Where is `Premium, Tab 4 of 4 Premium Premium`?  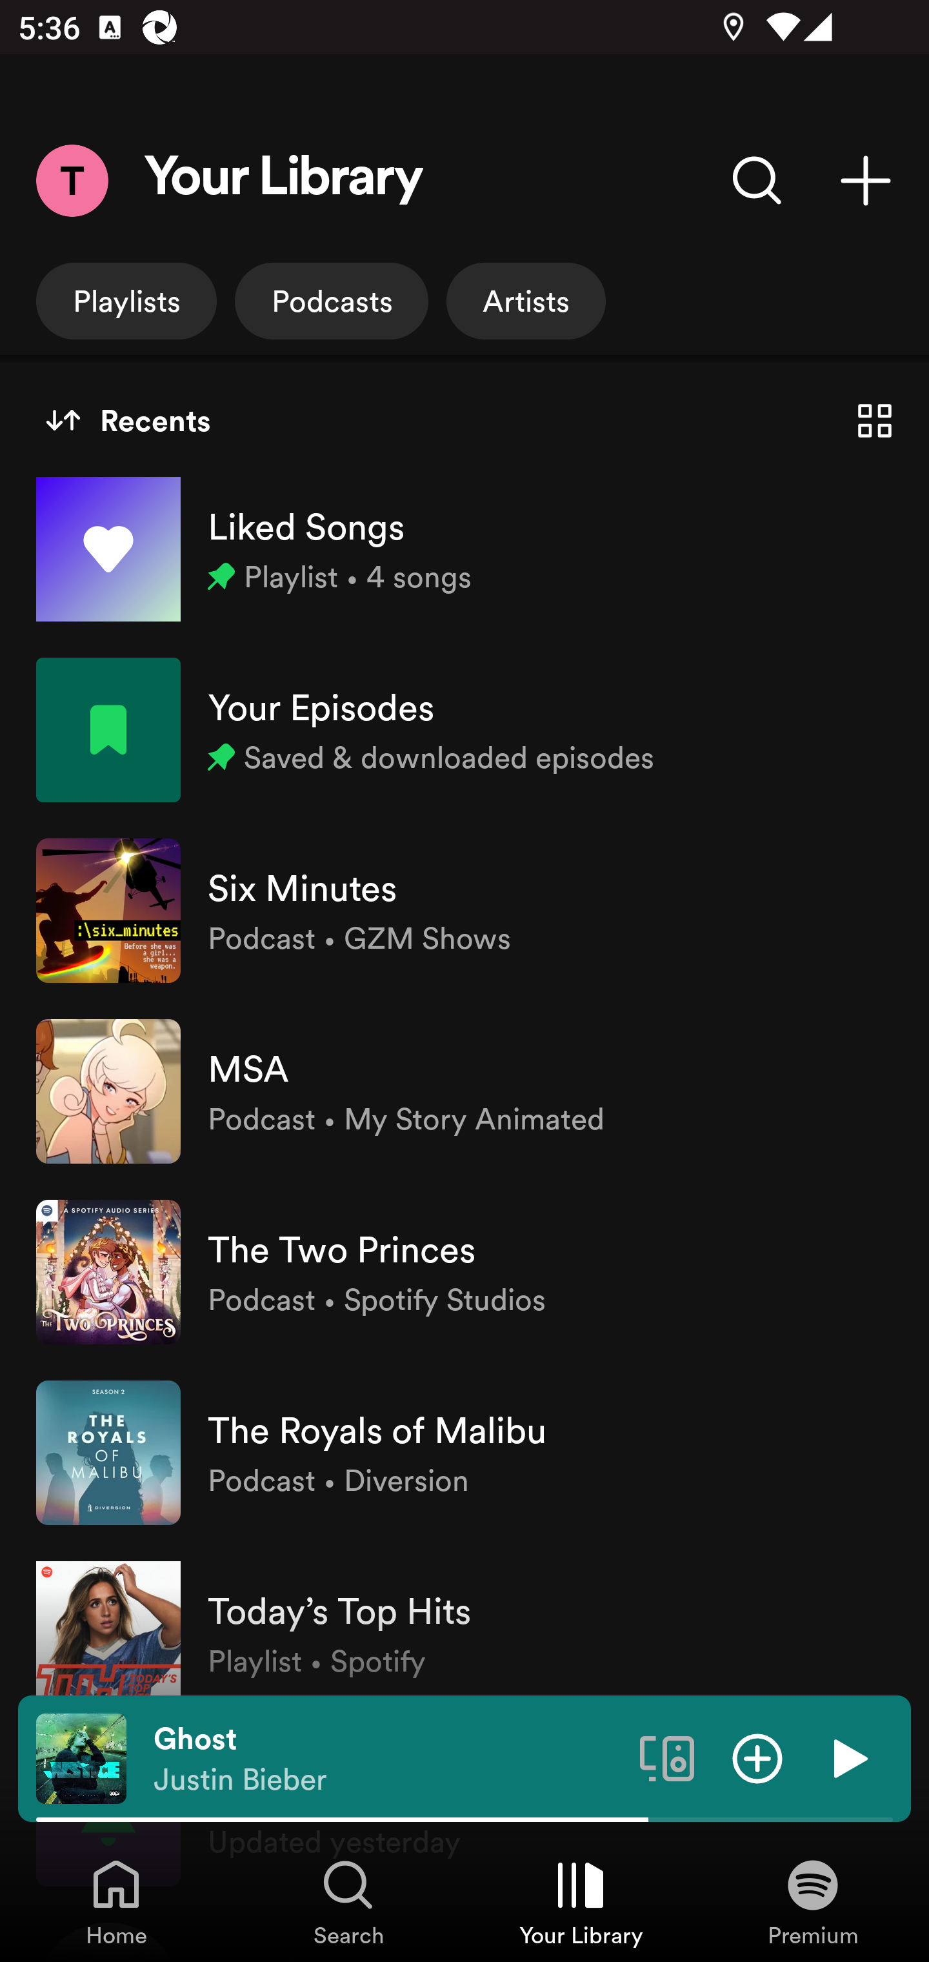
Premium, Tab 4 of 4 Premium Premium is located at coordinates (813, 1901).